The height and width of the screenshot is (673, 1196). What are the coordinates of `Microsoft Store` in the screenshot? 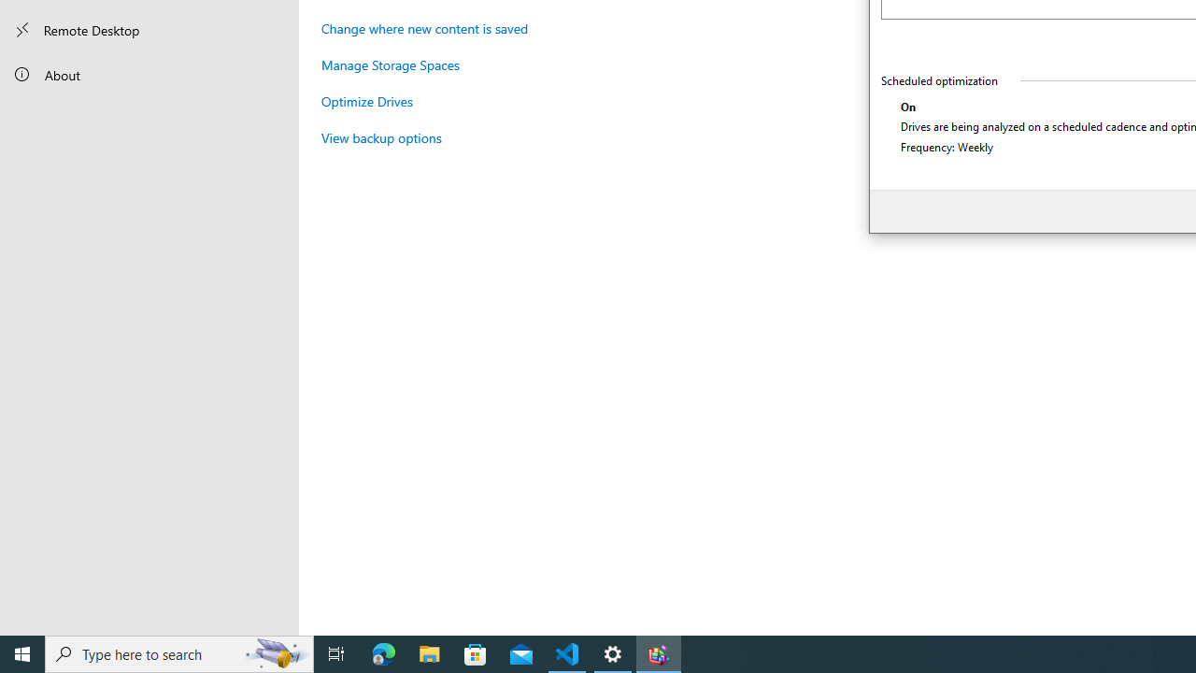 It's located at (476, 654).